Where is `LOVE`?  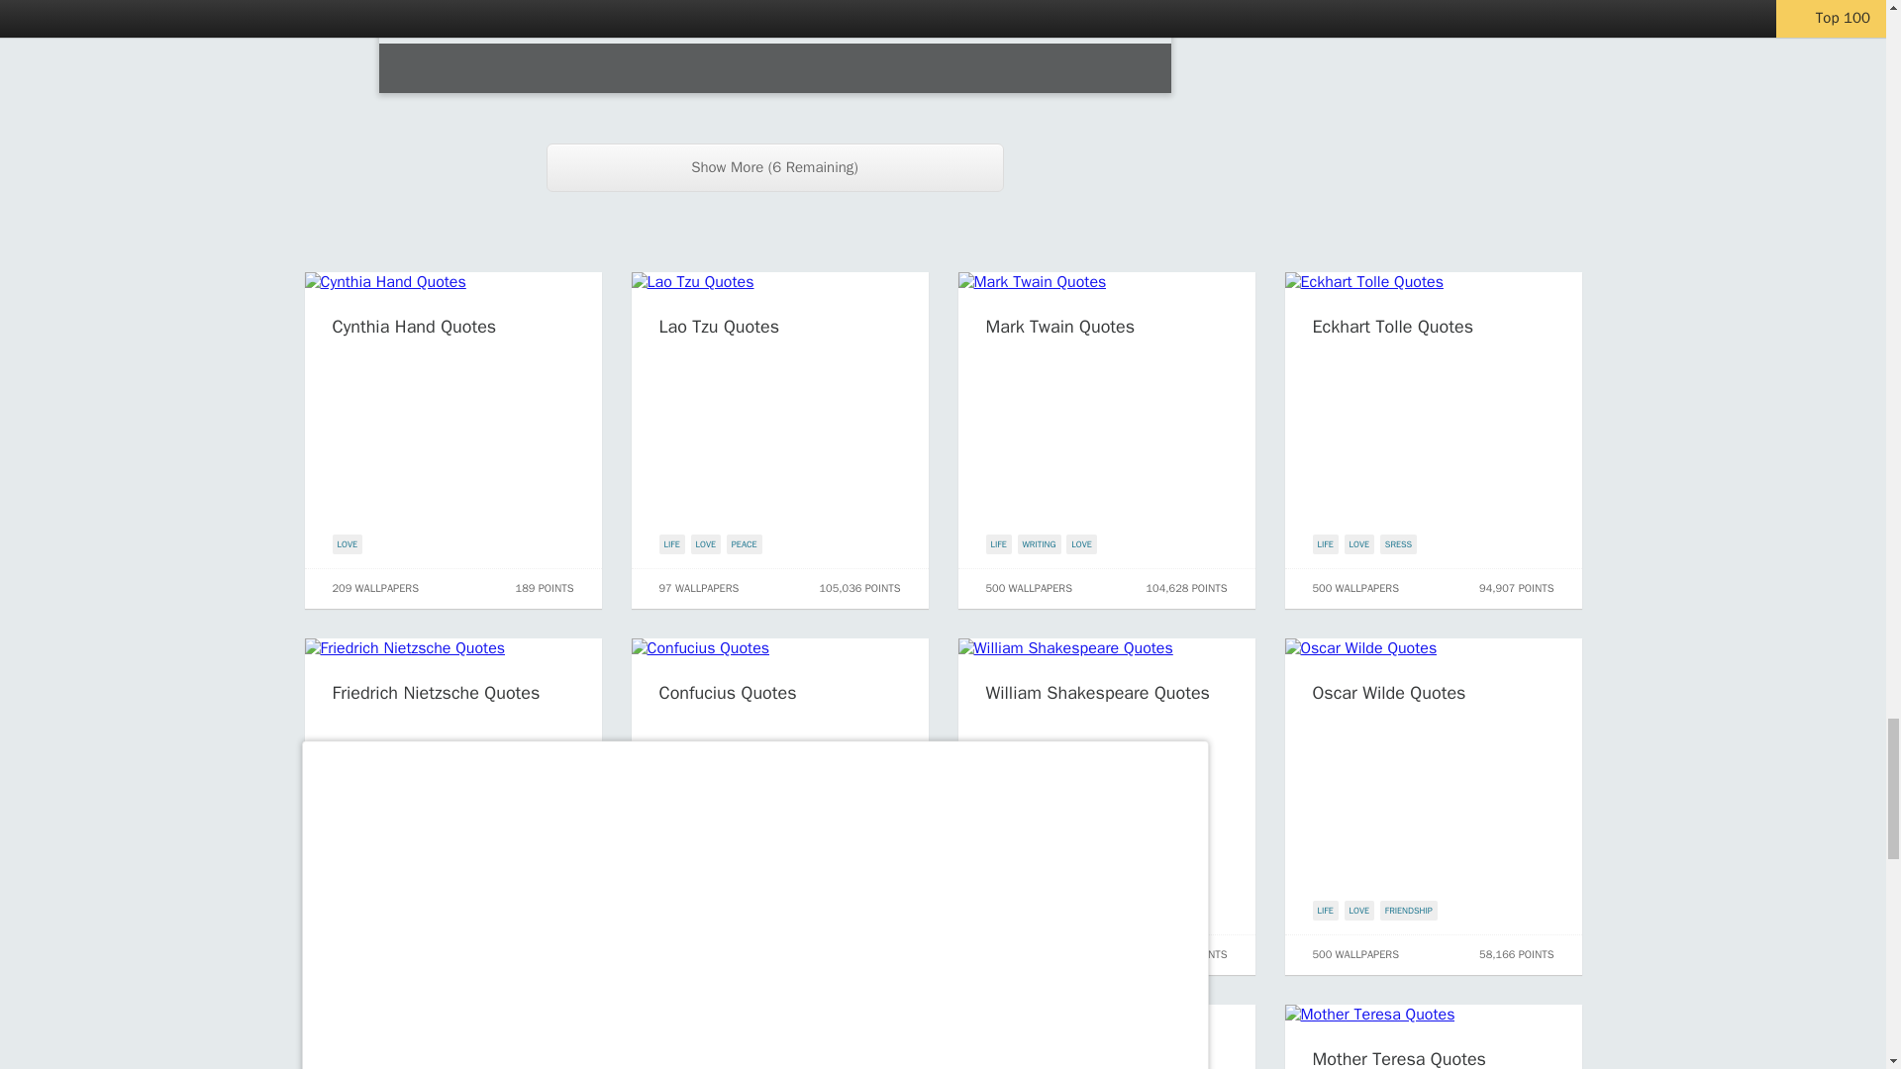
LOVE is located at coordinates (1358, 544).